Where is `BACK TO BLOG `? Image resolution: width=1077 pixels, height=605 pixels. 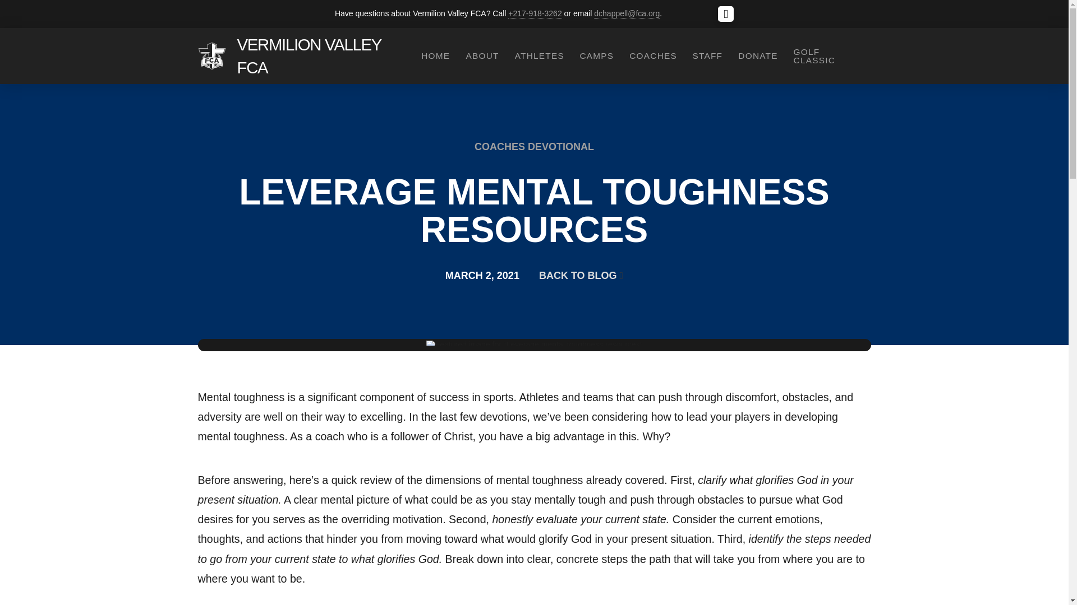
BACK TO BLOG  is located at coordinates (581, 276).